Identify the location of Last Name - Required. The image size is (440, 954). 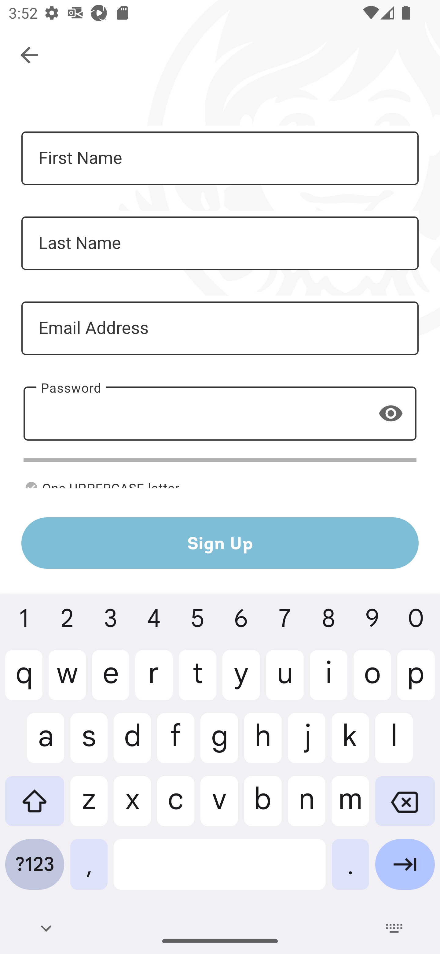
(220, 243).